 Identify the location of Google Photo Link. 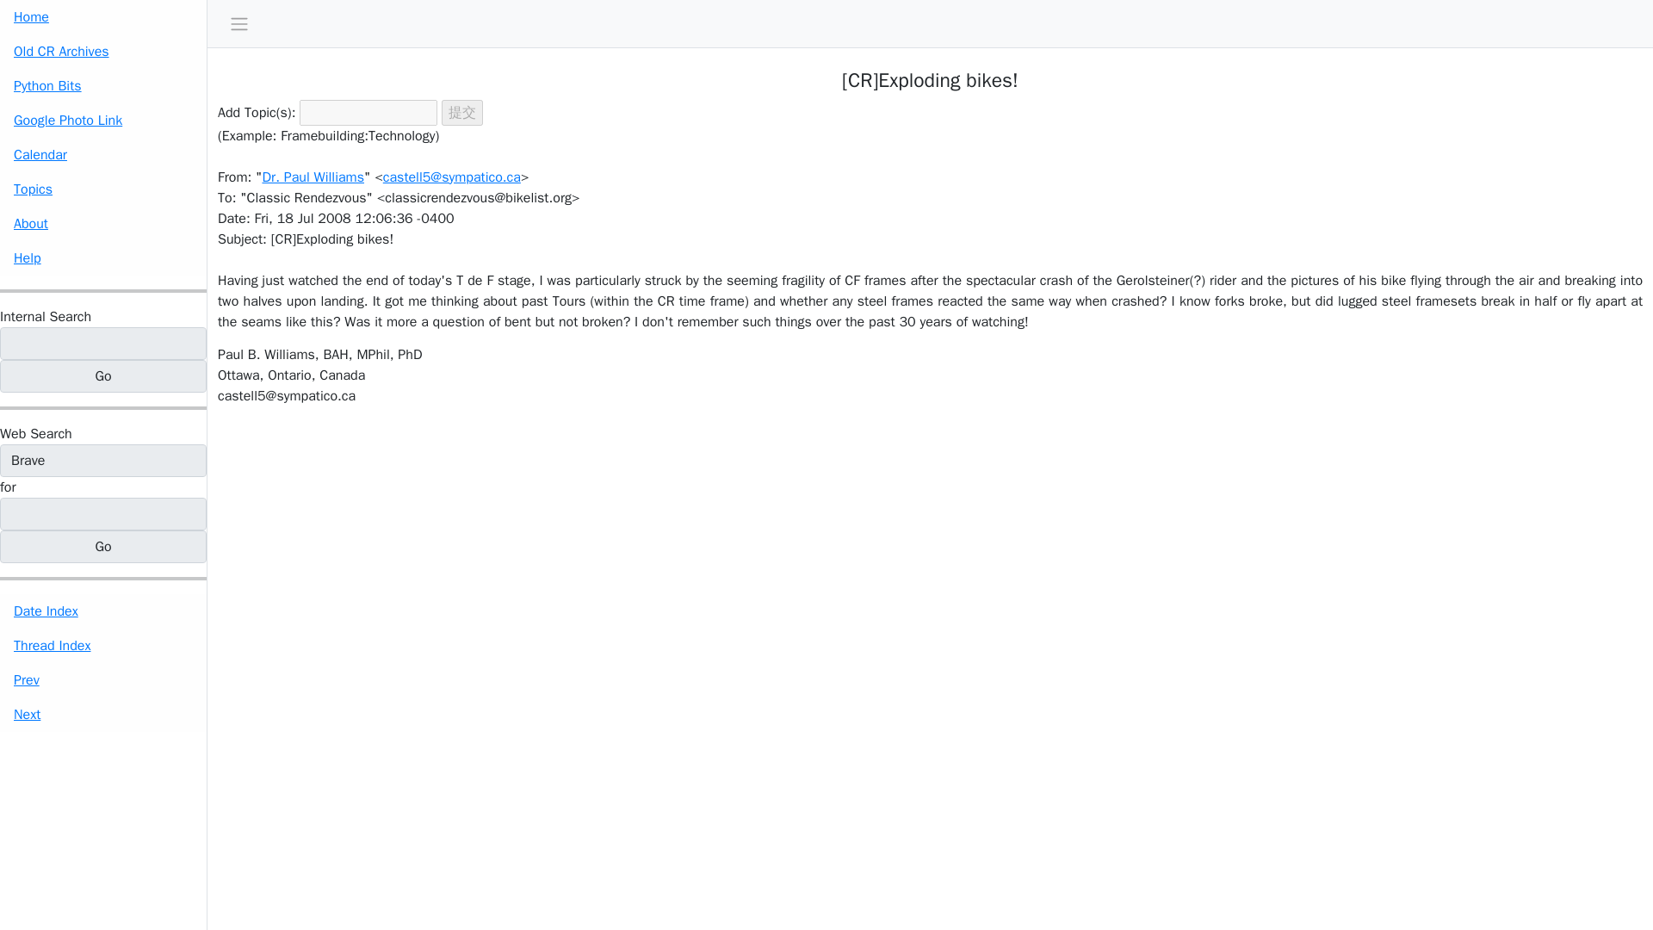
(103, 120).